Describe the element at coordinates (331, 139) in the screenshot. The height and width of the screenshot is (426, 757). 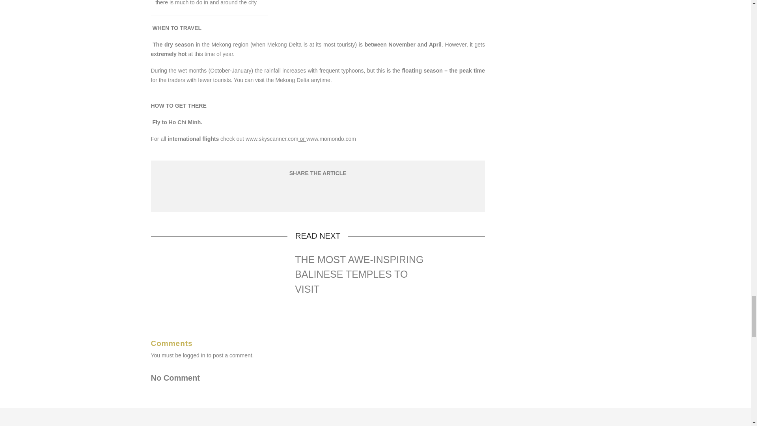
I see `www.momondo.com` at that location.